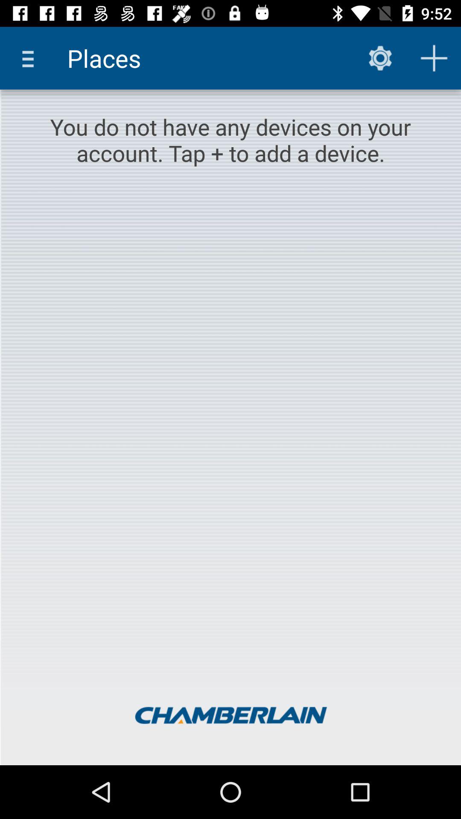 This screenshot has height=819, width=461. Describe the element at coordinates (380, 58) in the screenshot. I see `select item to the right of places` at that location.